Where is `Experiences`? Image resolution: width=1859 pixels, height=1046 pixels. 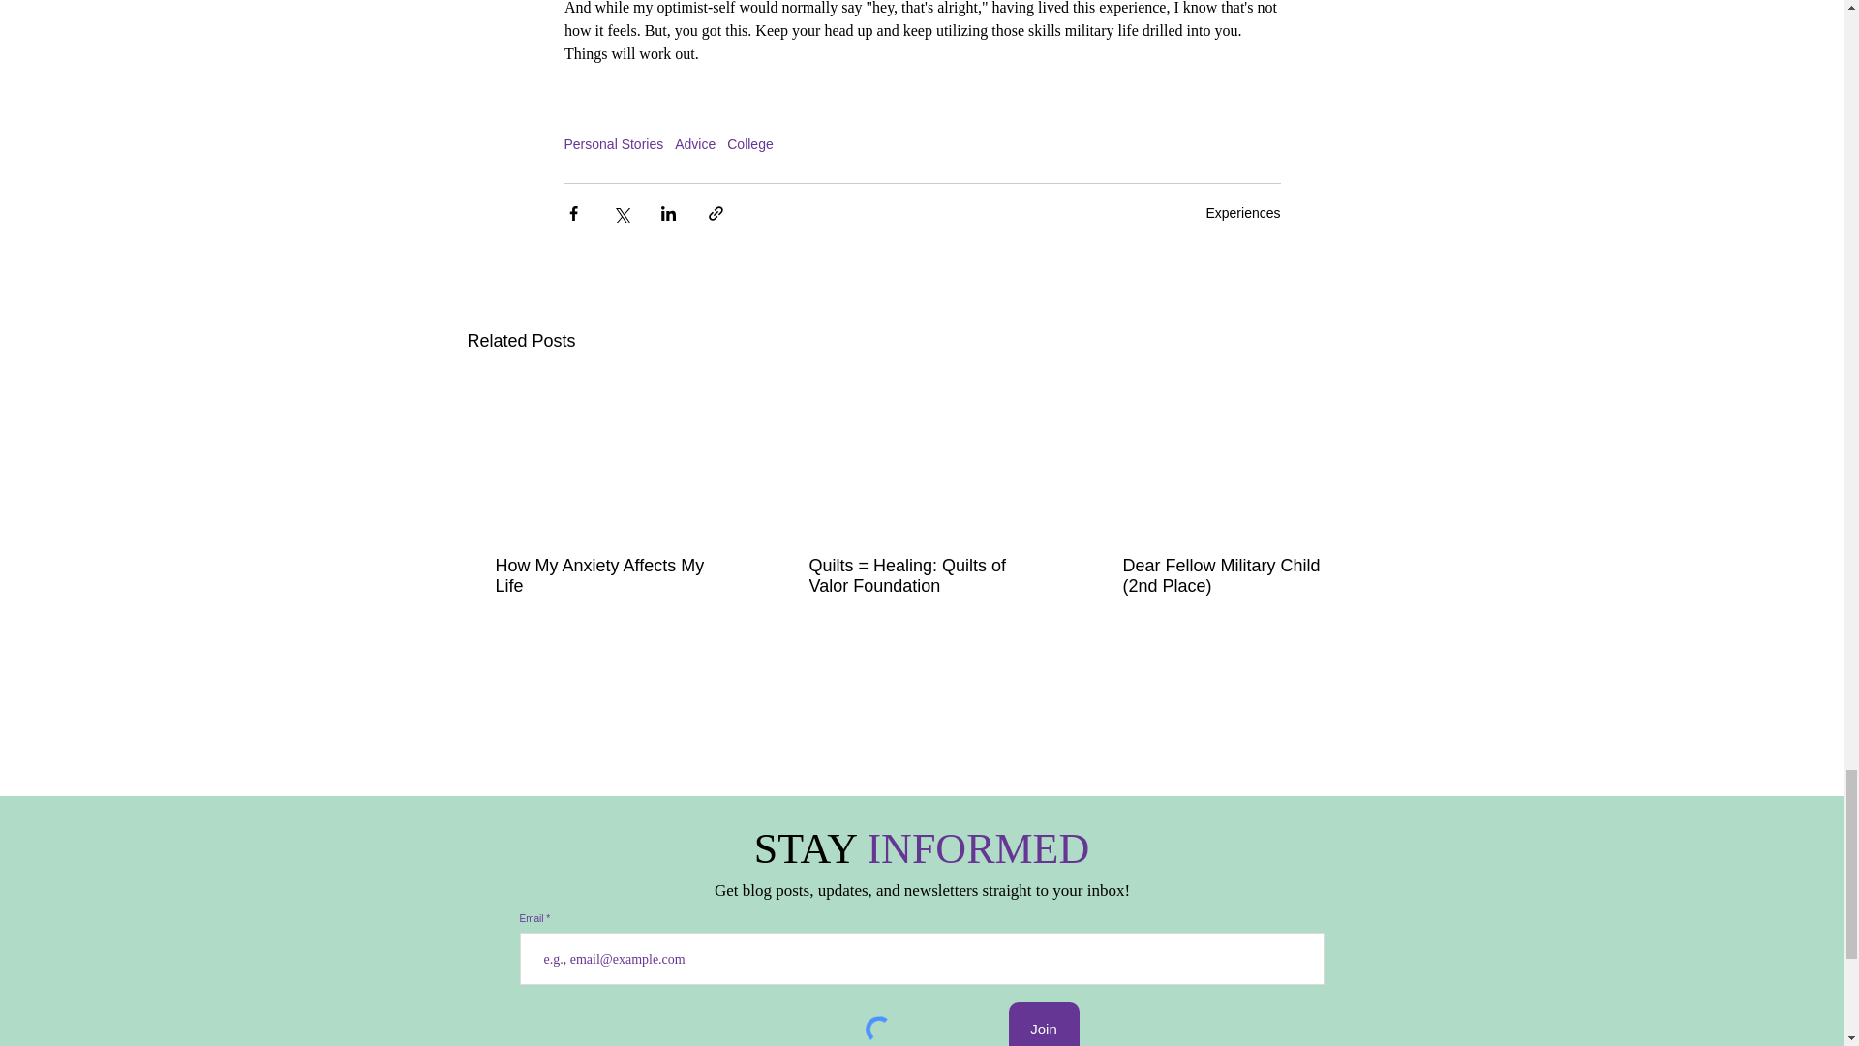 Experiences is located at coordinates (1242, 212).